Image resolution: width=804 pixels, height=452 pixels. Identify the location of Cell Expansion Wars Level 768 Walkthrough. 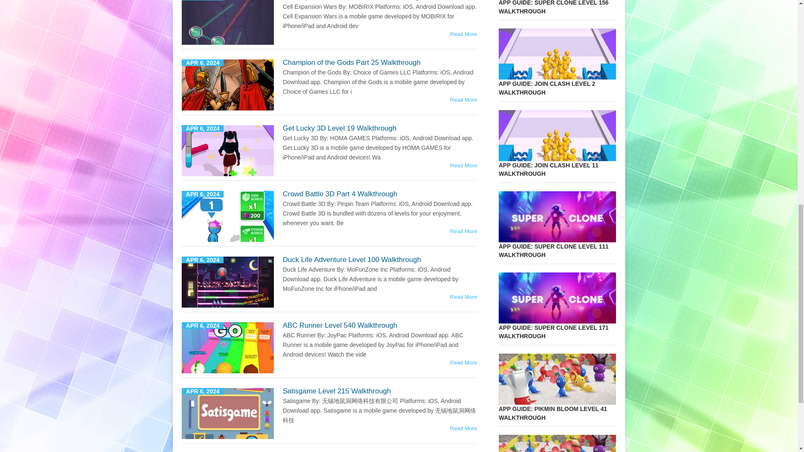
(463, 34).